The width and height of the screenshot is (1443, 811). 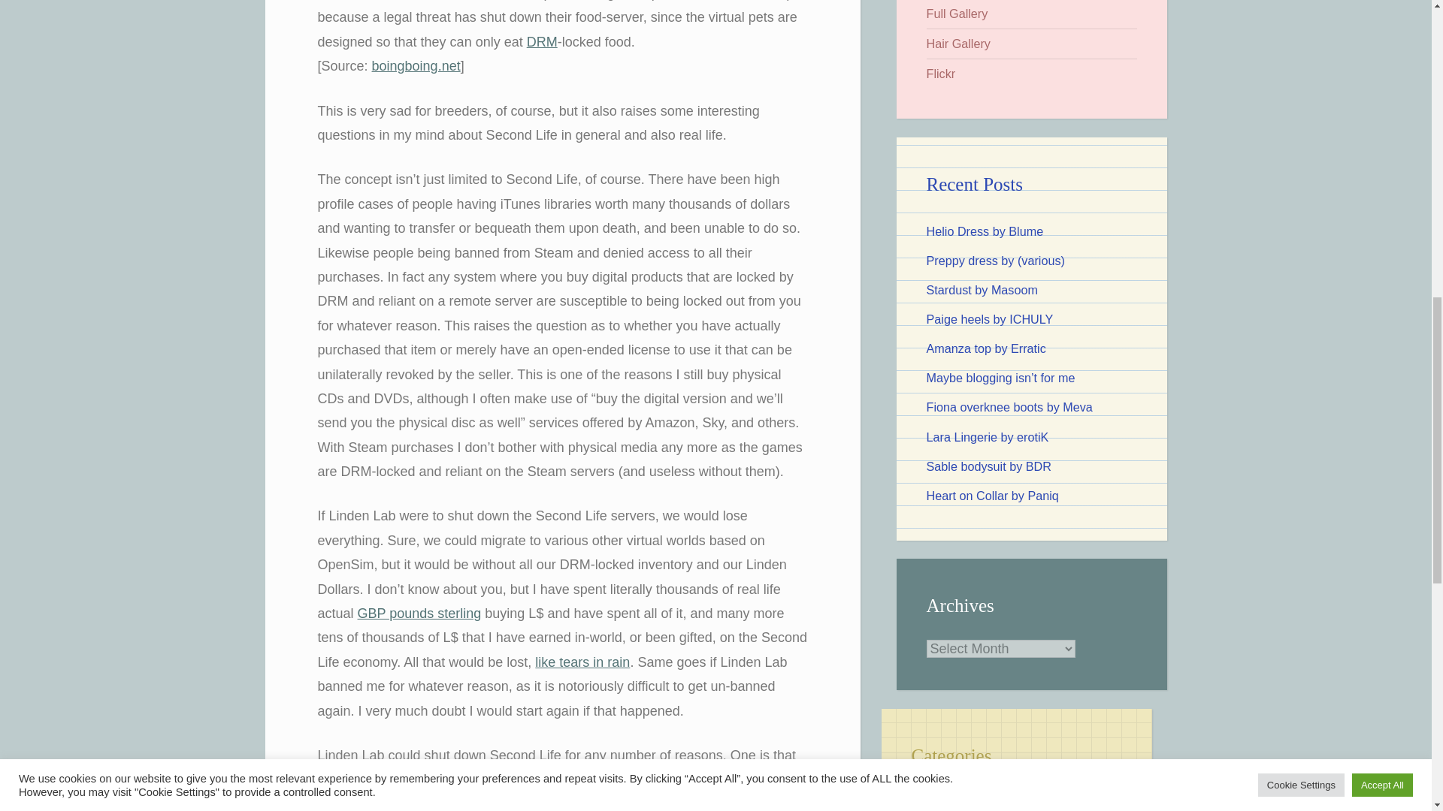 What do you see at coordinates (416, 66) in the screenshot?
I see `boingboing.net` at bounding box center [416, 66].